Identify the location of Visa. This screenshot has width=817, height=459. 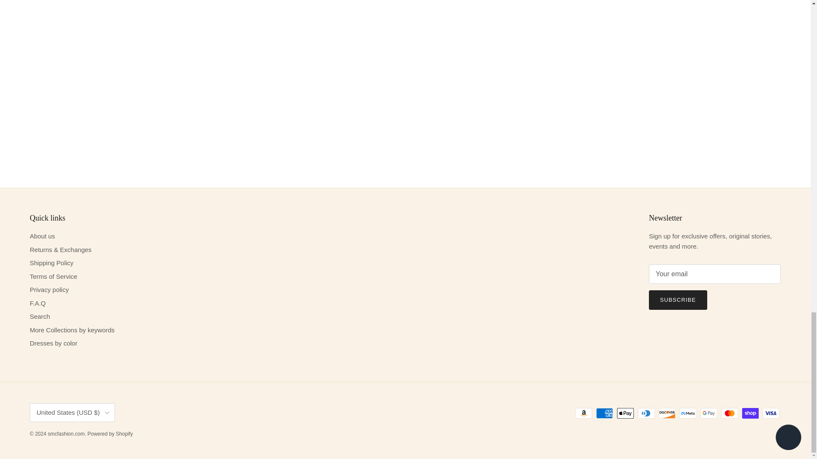
(771, 413).